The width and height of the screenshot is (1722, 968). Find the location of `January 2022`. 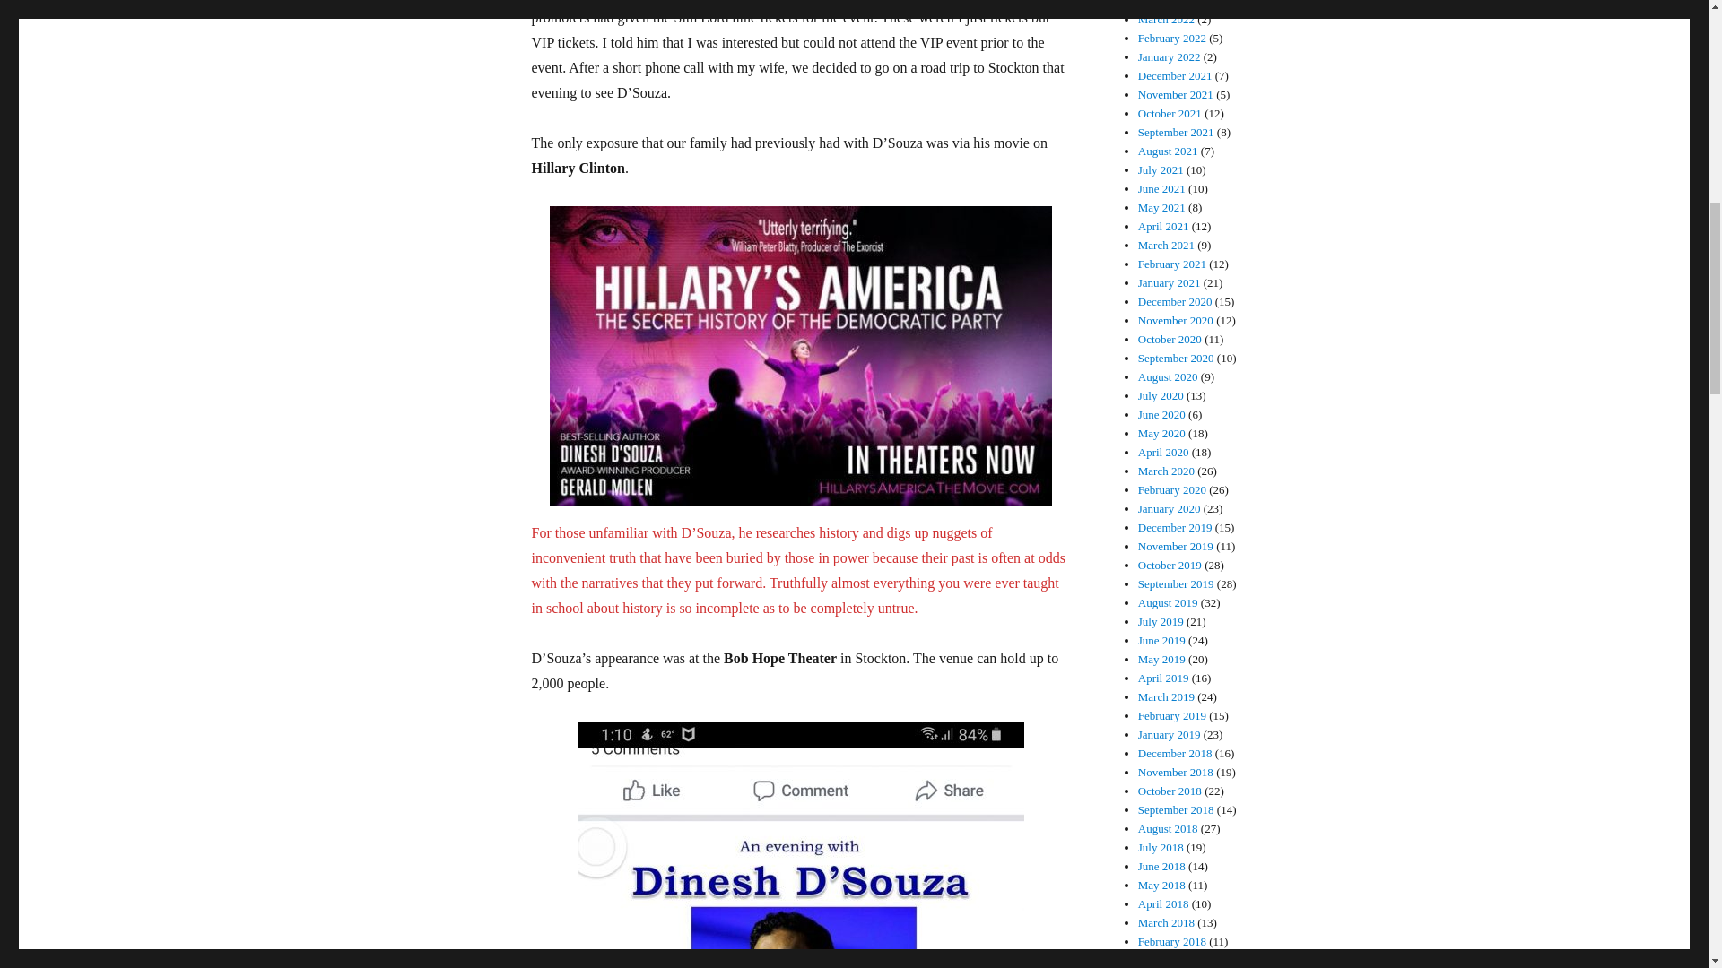

January 2022 is located at coordinates (1170, 57).